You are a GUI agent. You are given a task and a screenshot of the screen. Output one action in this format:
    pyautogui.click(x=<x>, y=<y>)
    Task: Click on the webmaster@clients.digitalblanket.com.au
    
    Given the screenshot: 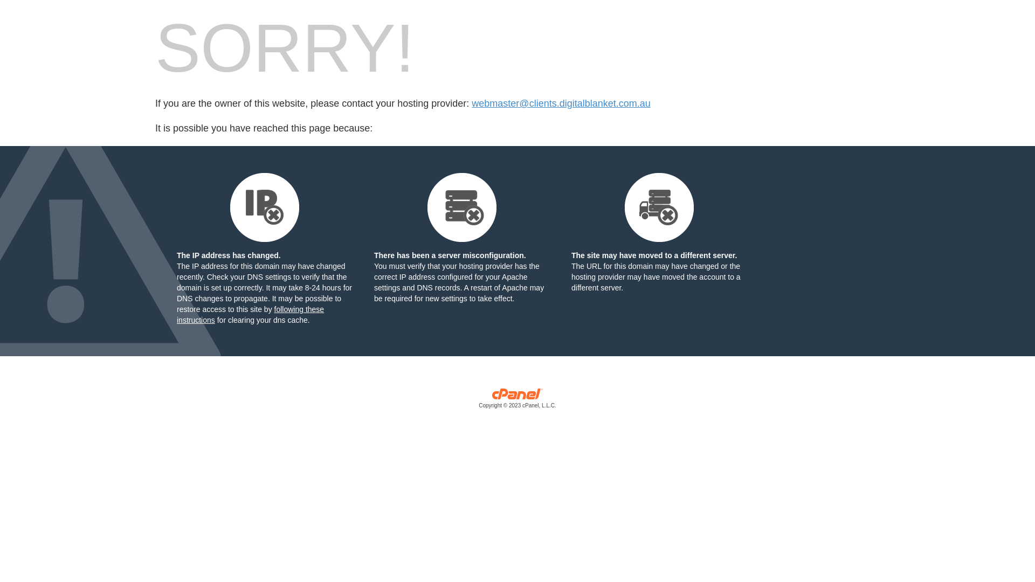 What is the action you would take?
    pyautogui.click(x=561, y=103)
    